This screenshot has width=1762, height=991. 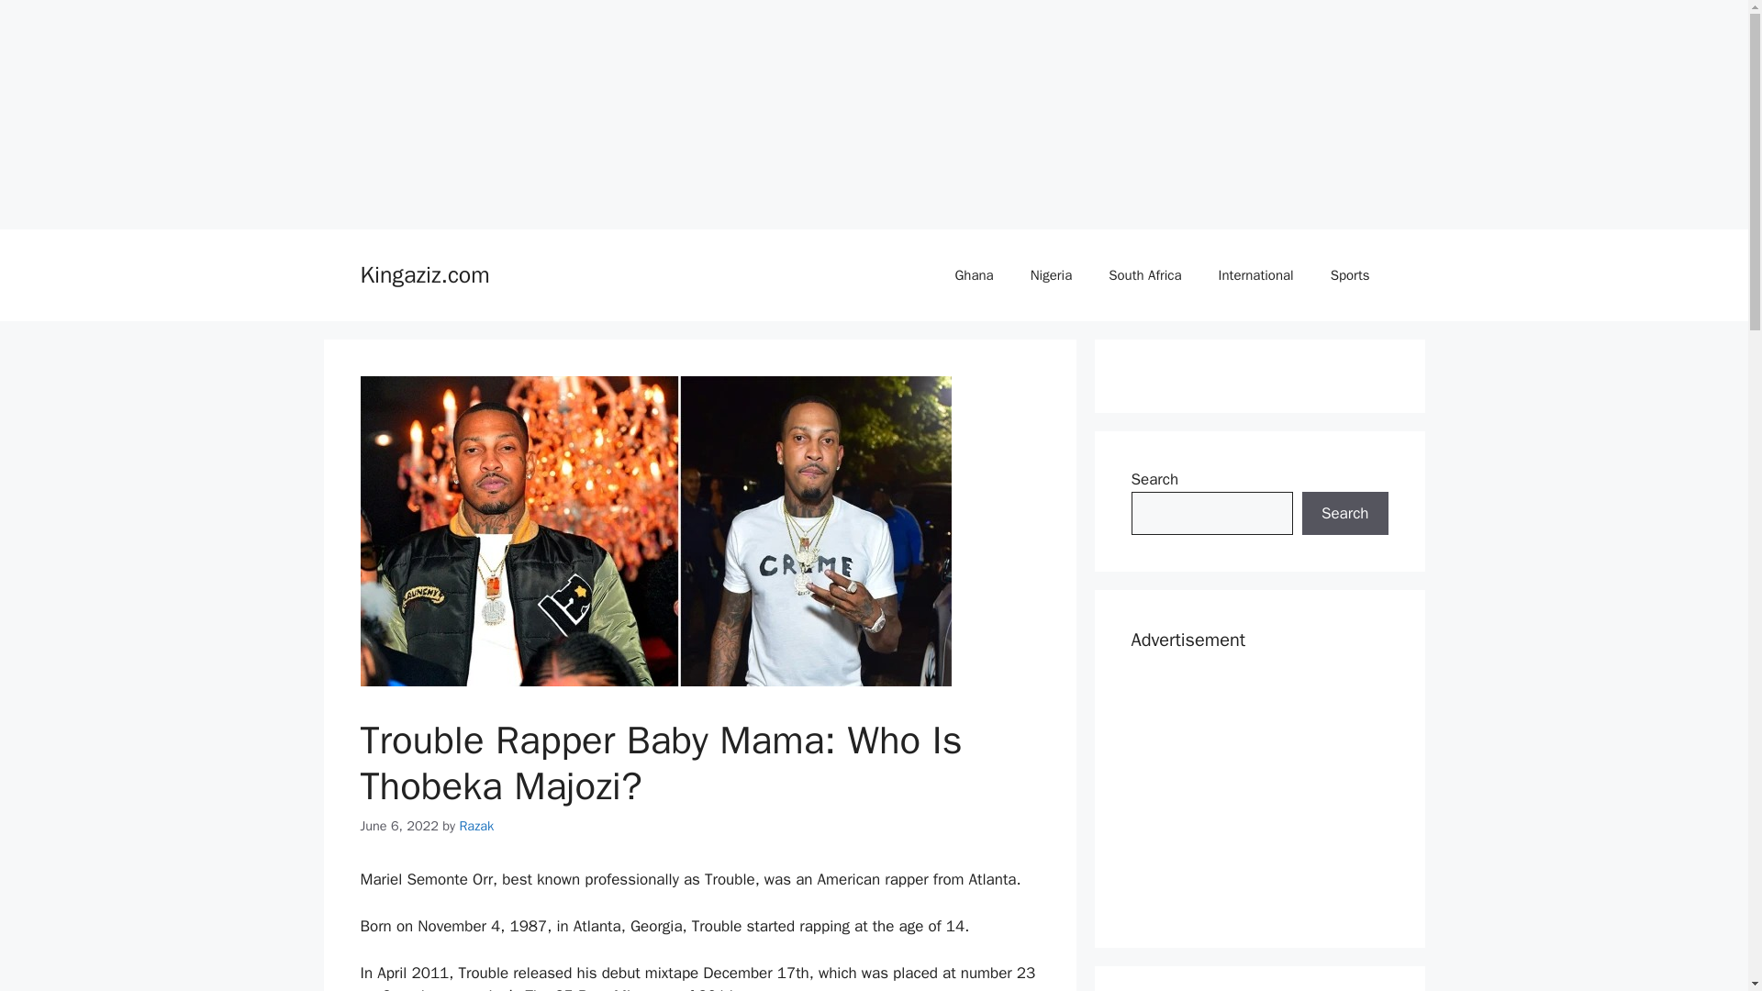 What do you see at coordinates (1344, 514) in the screenshot?
I see `Search` at bounding box center [1344, 514].